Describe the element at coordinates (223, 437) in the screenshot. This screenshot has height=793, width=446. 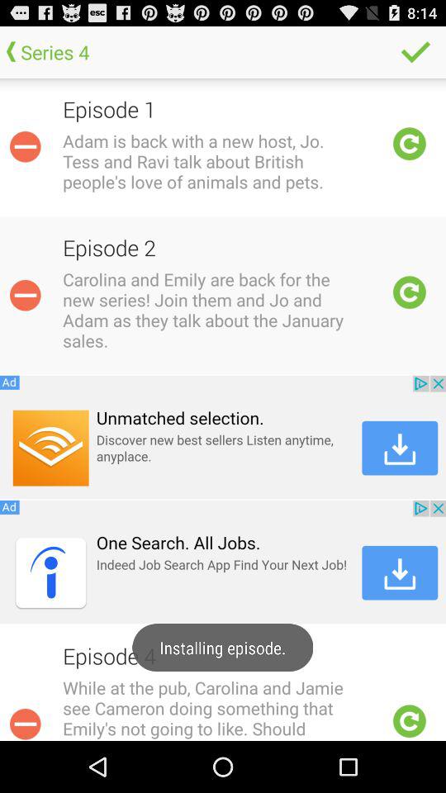
I see `view first advertisement` at that location.